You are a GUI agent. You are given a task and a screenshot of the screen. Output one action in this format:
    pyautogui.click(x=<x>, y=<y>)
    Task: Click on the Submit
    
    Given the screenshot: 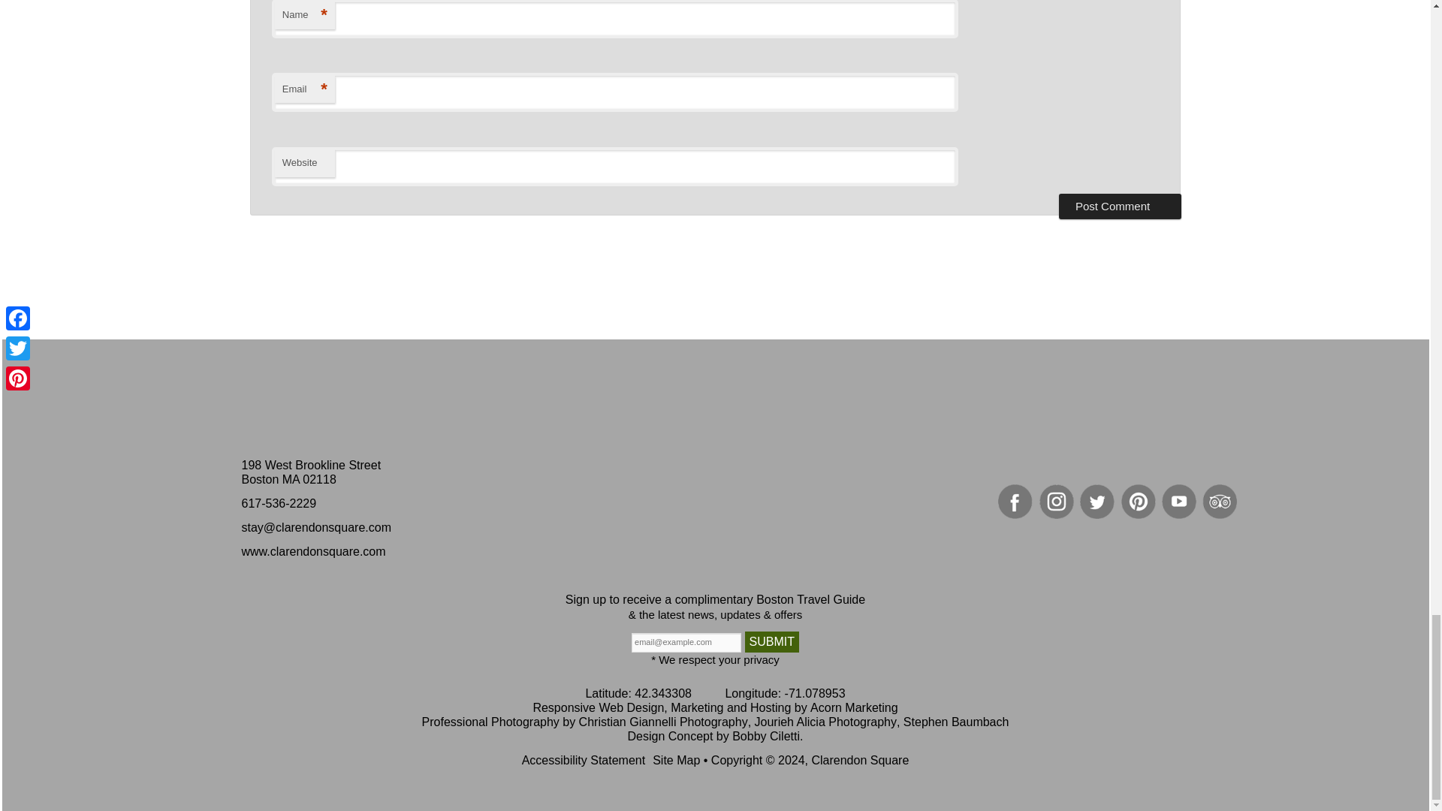 What is the action you would take?
    pyautogui.click(x=772, y=642)
    